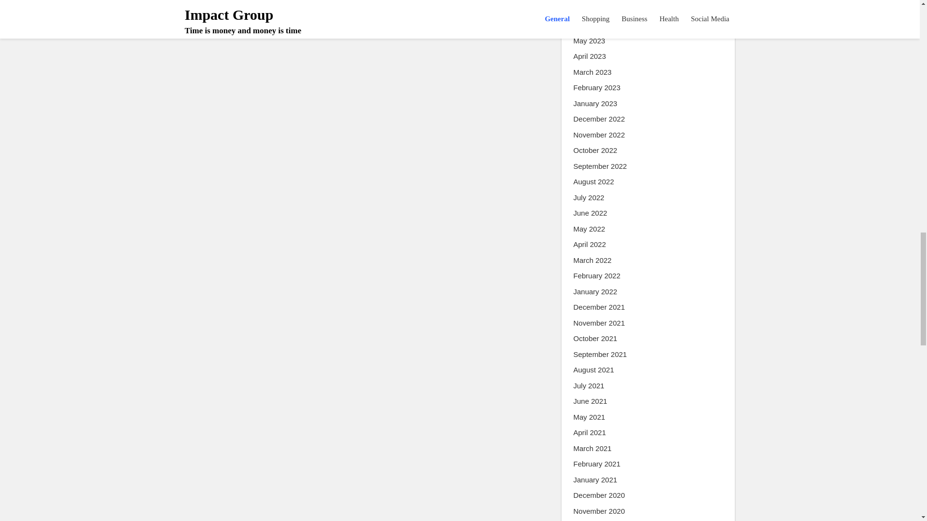  I want to click on April 2023, so click(590, 56).